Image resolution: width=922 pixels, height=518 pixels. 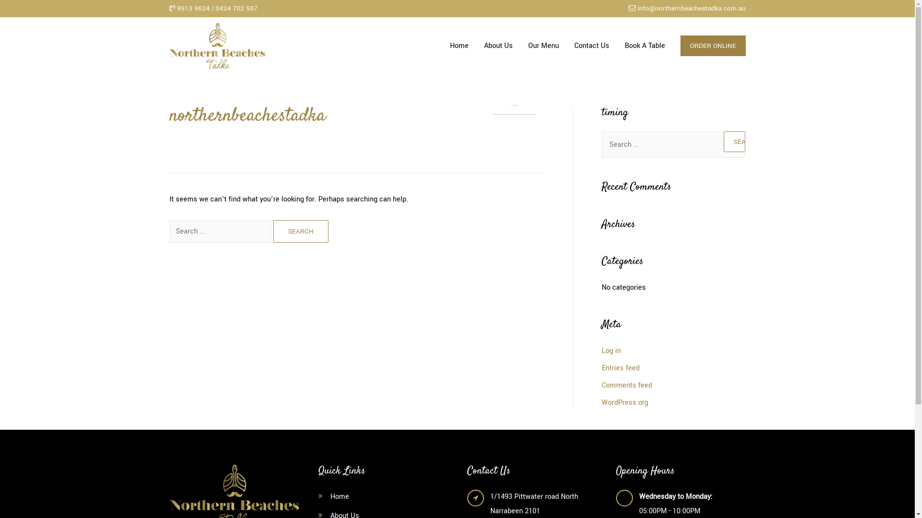 What do you see at coordinates (691, 9) in the screenshot?
I see `info@northernbeachestadka.com.au` at bounding box center [691, 9].